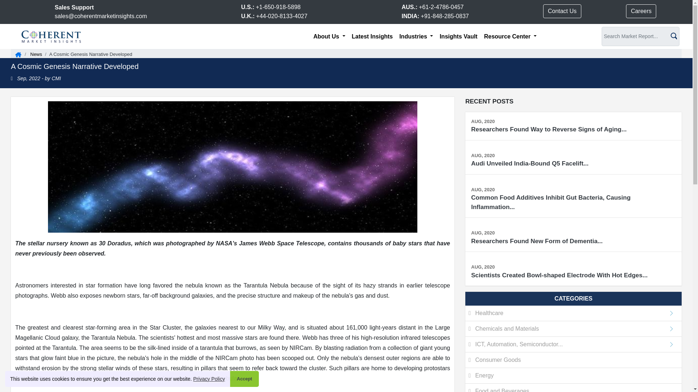 The width and height of the screenshot is (698, 392). Describe the element at coordinates (51, 36) in the screenshot. I see `CMI Logo` at that location.